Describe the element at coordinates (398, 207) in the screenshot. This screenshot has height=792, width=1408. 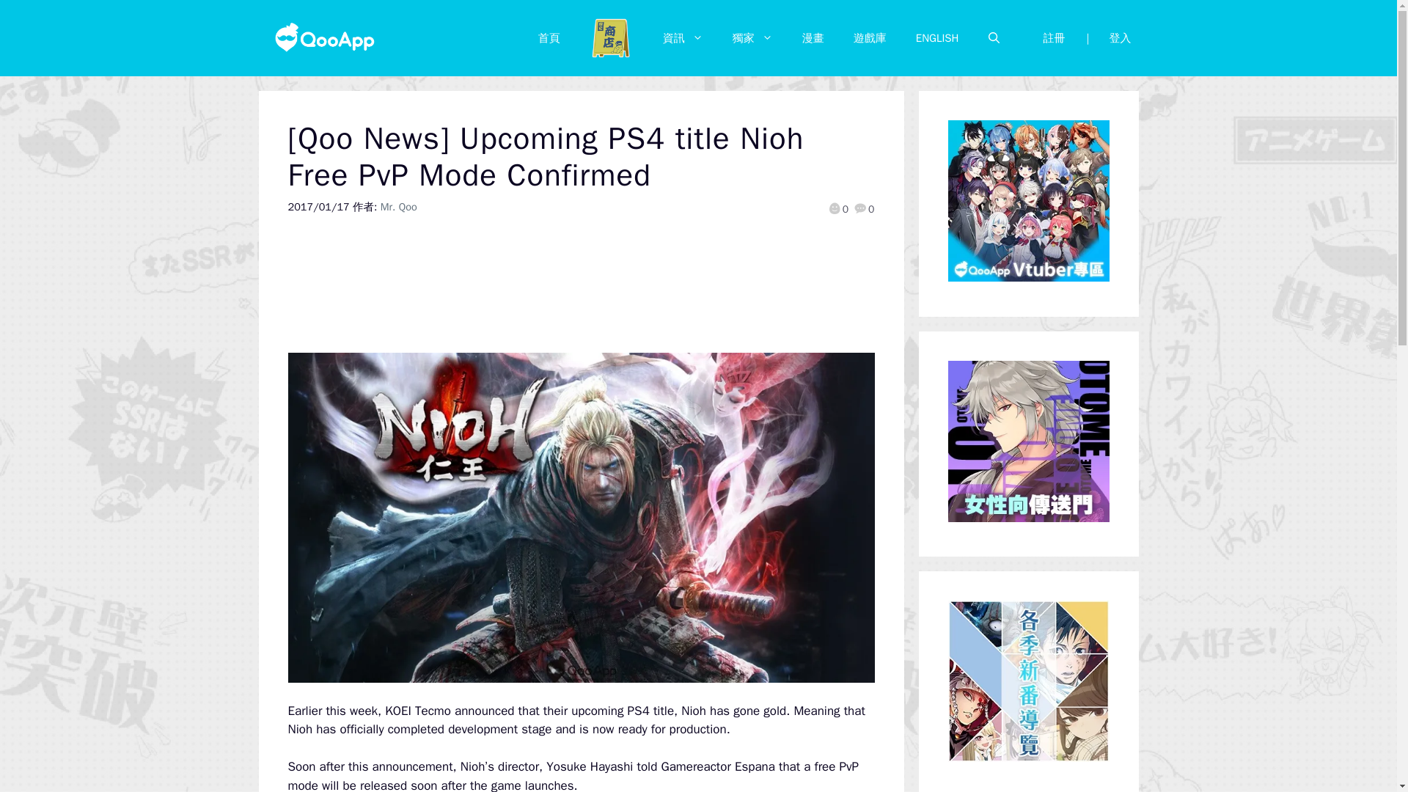
I see `Mr. Qoo` at that location.